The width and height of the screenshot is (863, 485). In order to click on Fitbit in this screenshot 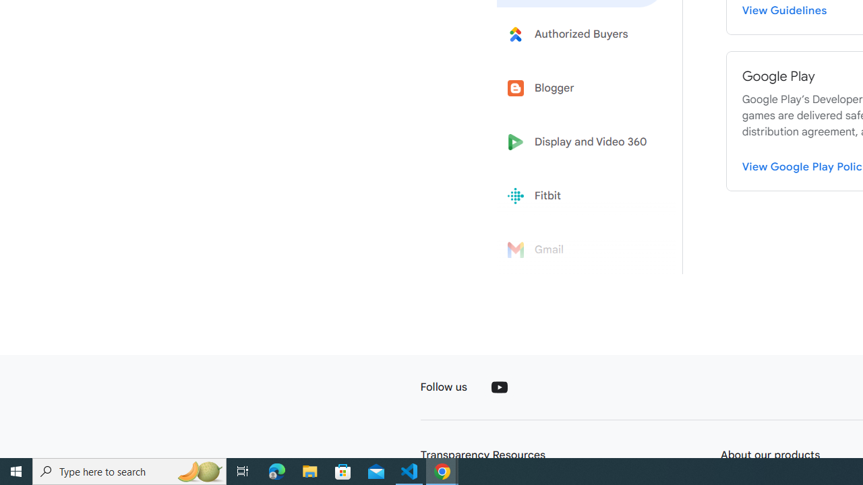, I will do `click(581, 196)`.